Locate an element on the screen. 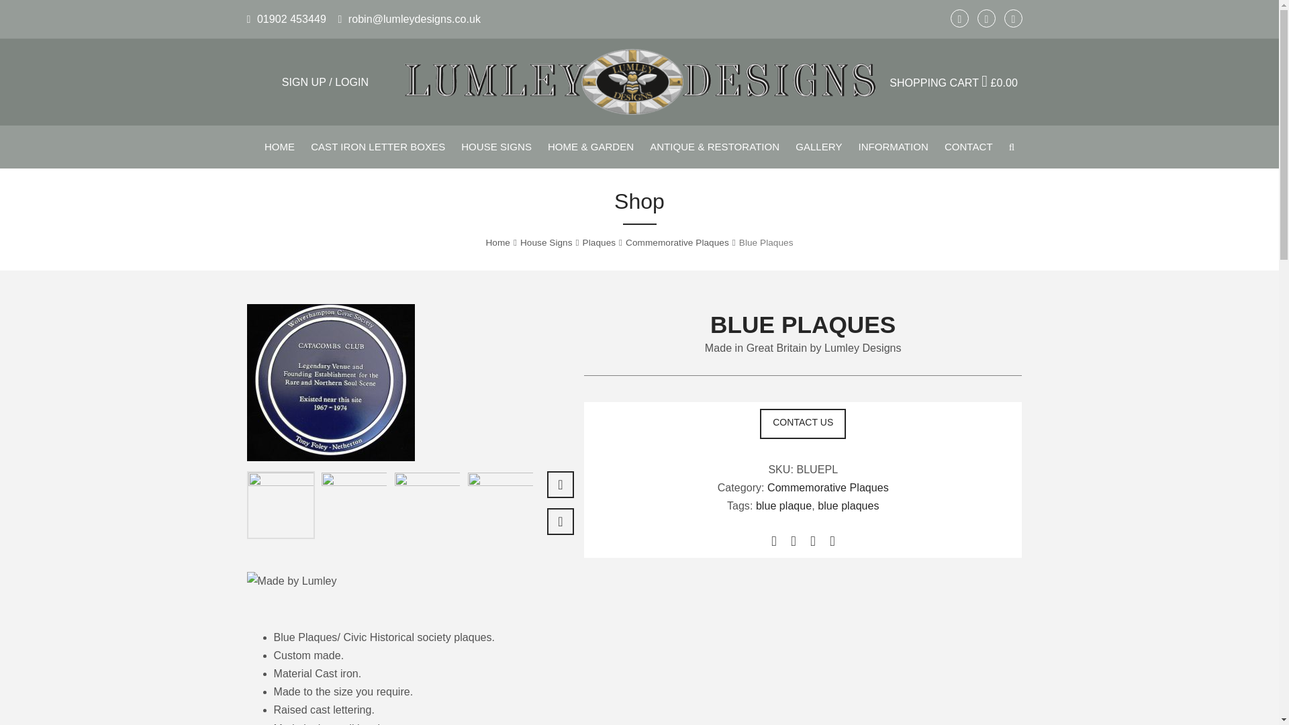 This screenshot has width=1289, height=725. LOGIN is located at coordinates (352, 82).